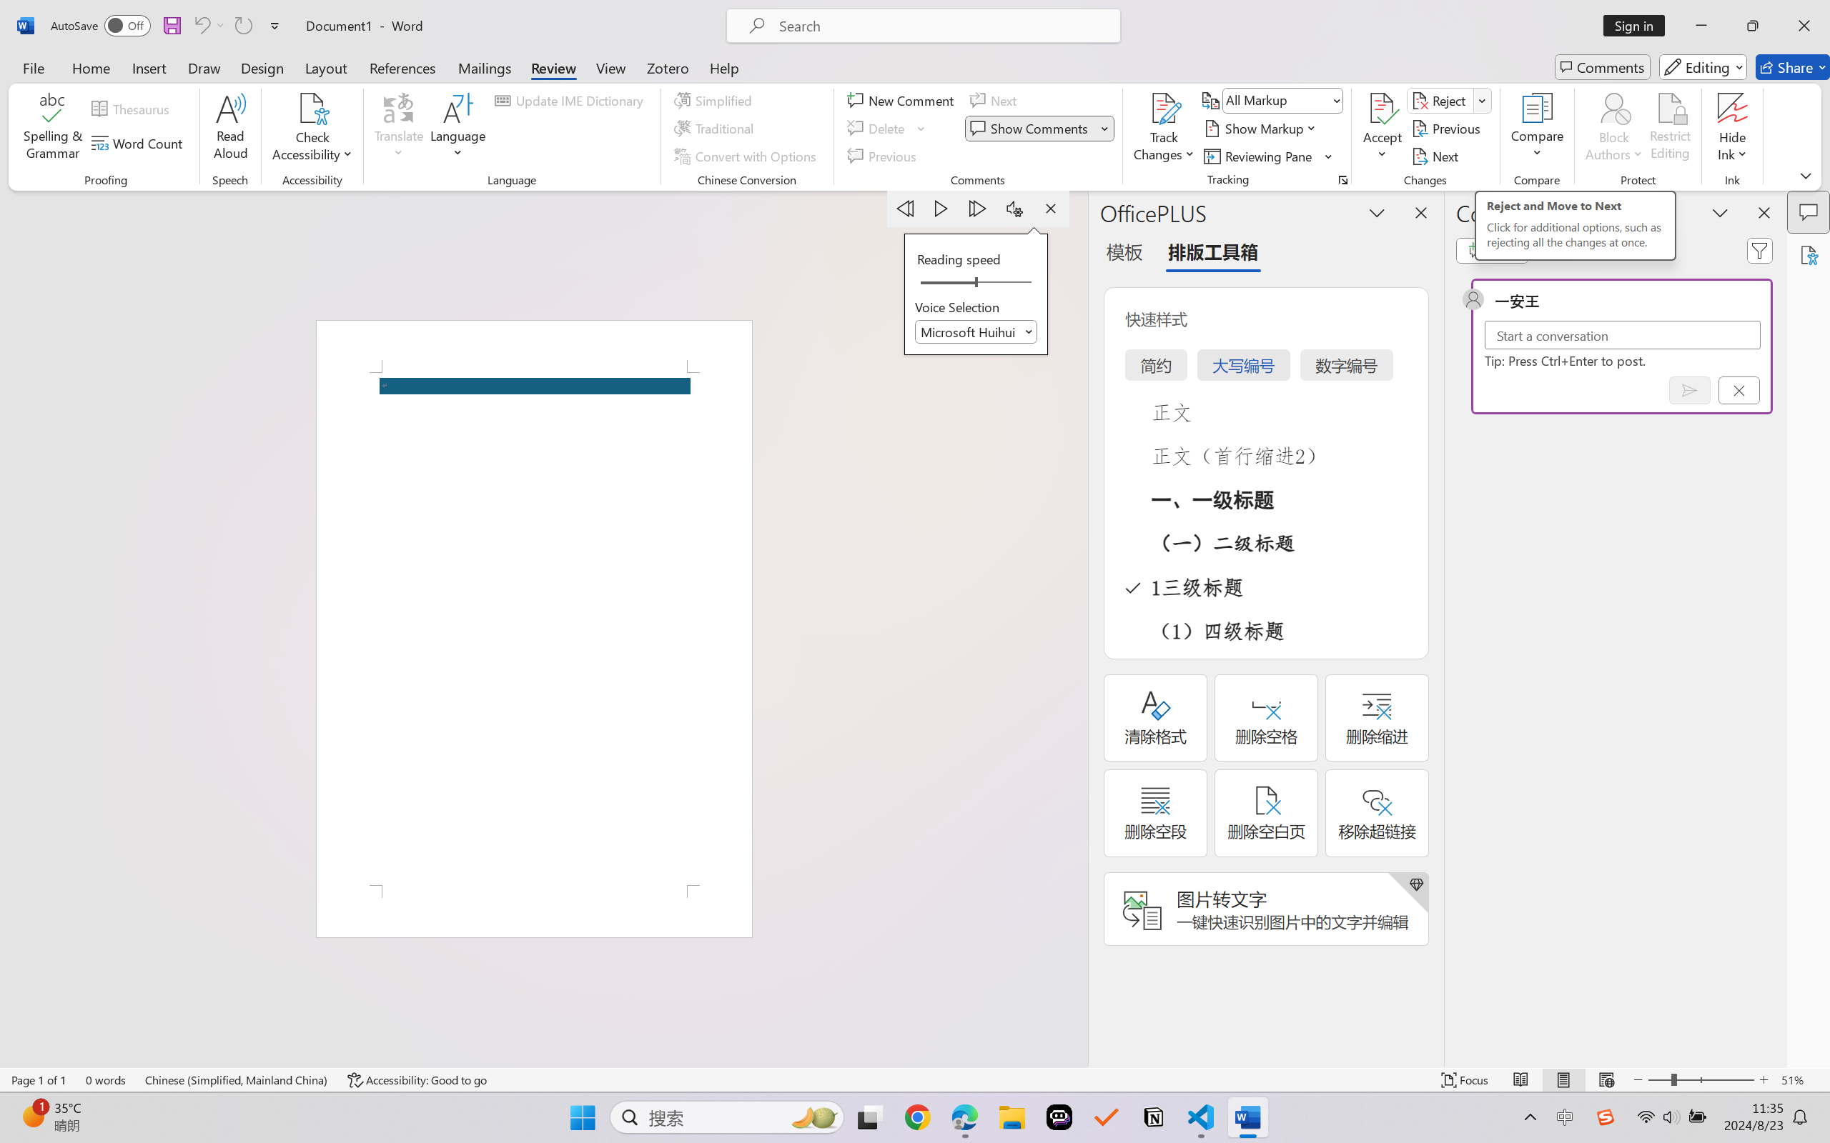 The height and width of the screenshot is (1143, 1830). Describe the element at coordinates (1492, 250) in the screenshot. I see `New comment` at that location.